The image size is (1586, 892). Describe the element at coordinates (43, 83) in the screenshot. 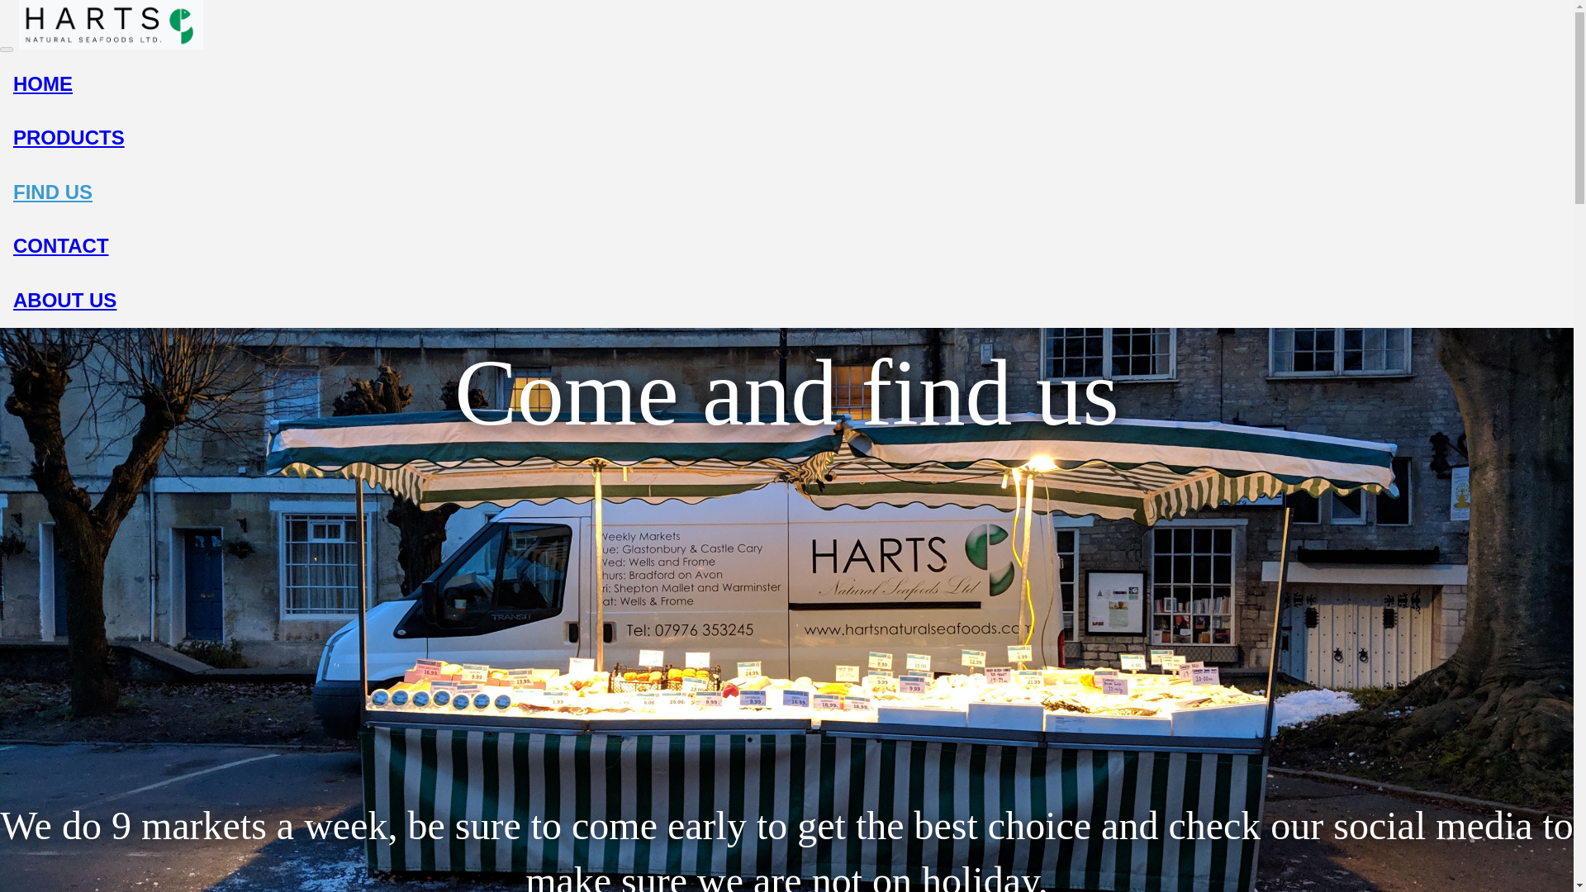

I see `HOME` at that location.